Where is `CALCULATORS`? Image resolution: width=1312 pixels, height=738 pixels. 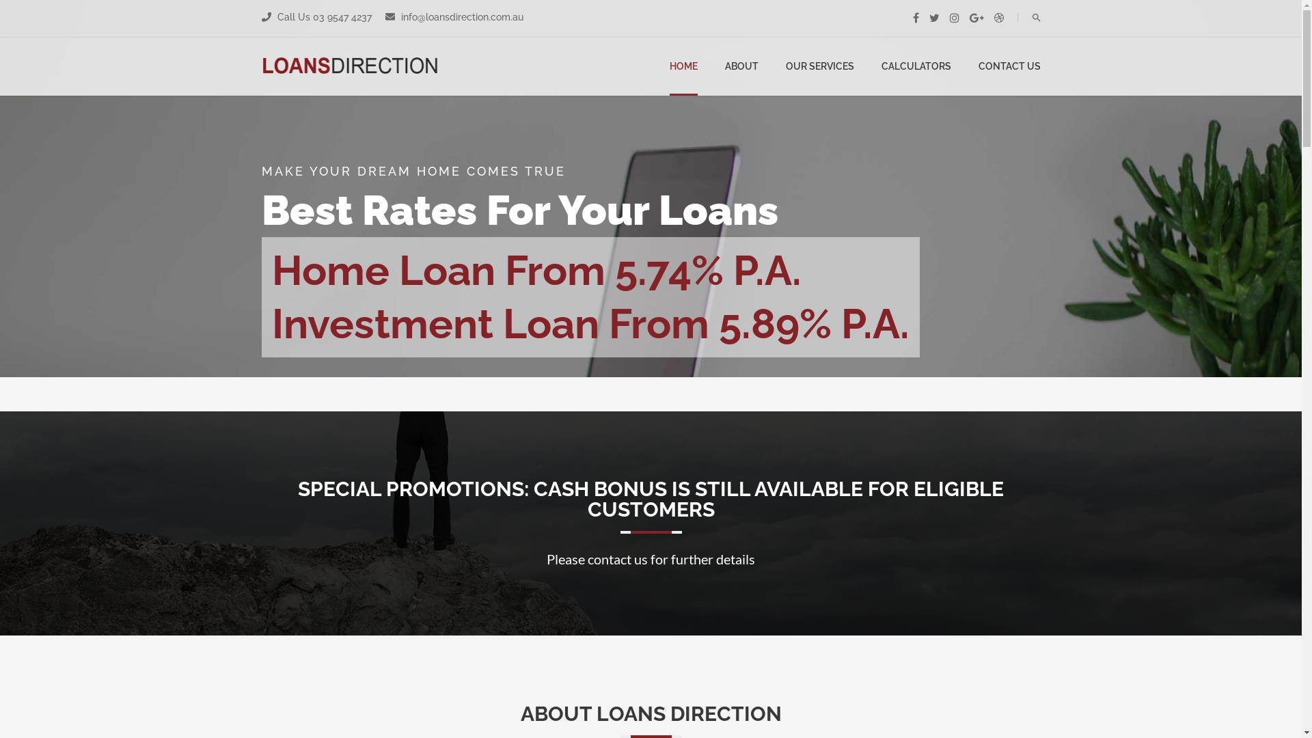 CALCULATORS is located at coordinates (916, 67).